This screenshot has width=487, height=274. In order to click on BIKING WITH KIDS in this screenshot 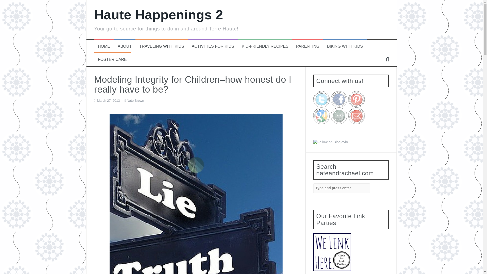, I will do `click(345, 46)`.